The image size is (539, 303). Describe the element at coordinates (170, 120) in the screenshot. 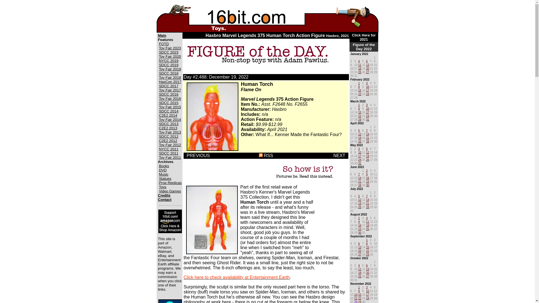

I see `Toy Fair 2014` at that location.